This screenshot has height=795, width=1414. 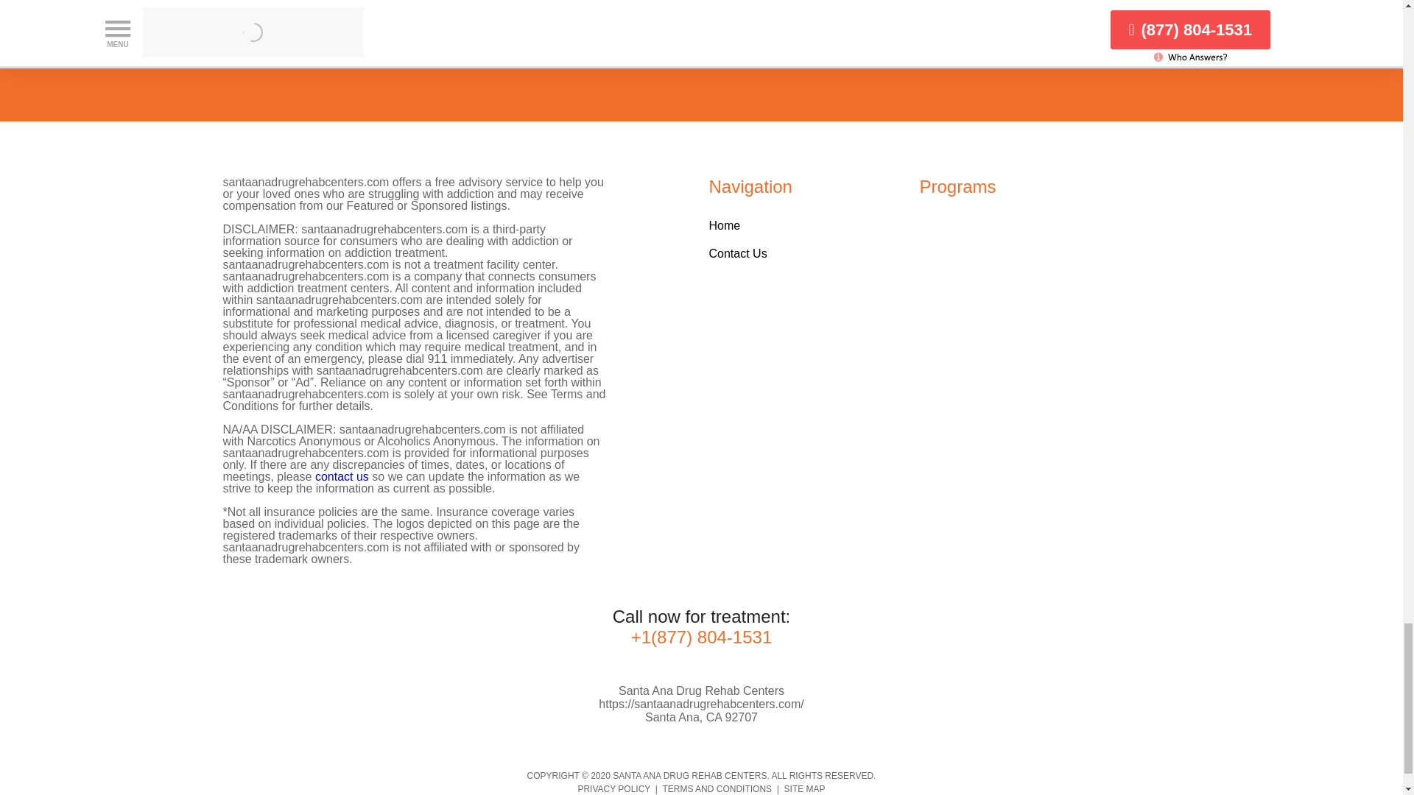 What do you see at coordinates (342, 476) in the screenshot?
I see `contact us` at bounding box center [342, 476].